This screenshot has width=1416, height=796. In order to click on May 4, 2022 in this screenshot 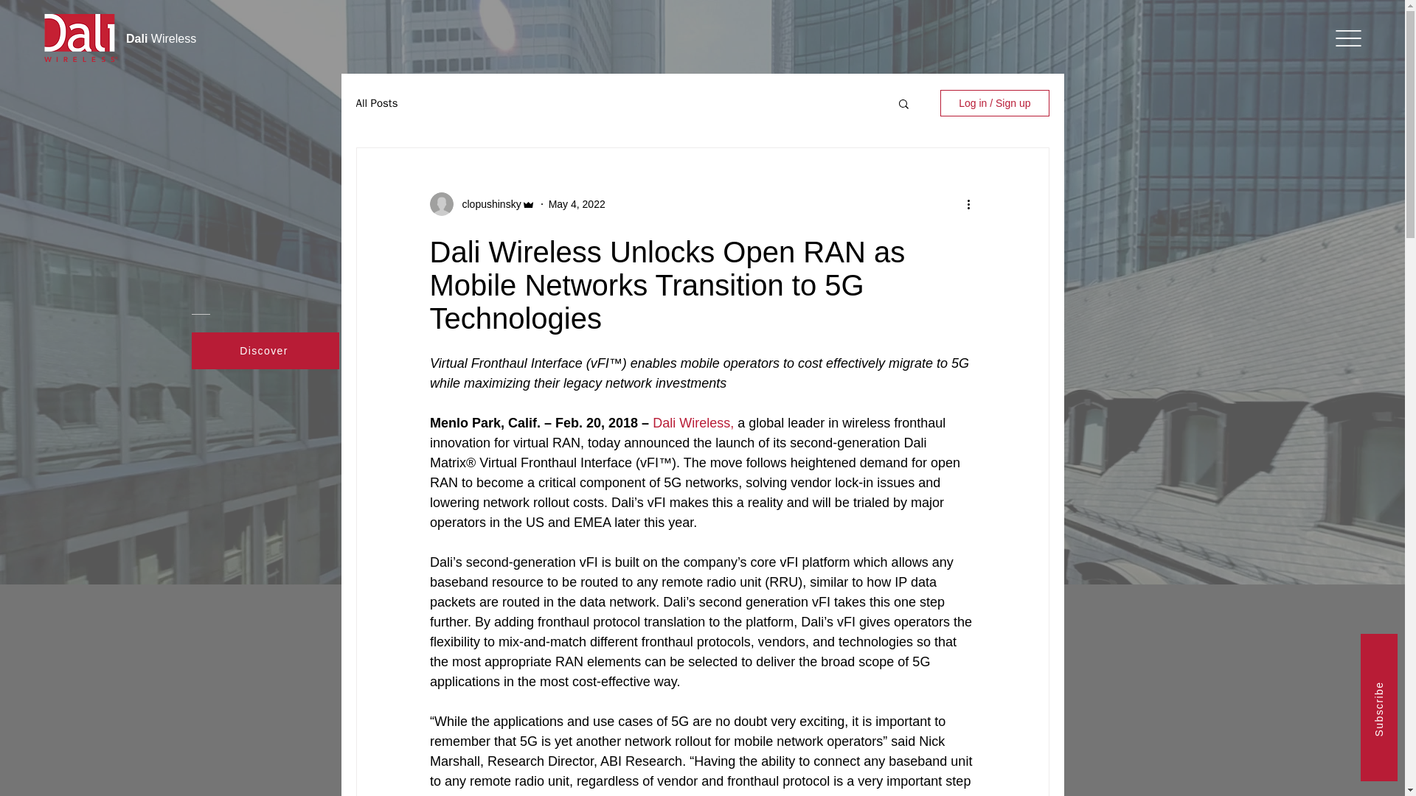, I will do `click(577, 203)`.